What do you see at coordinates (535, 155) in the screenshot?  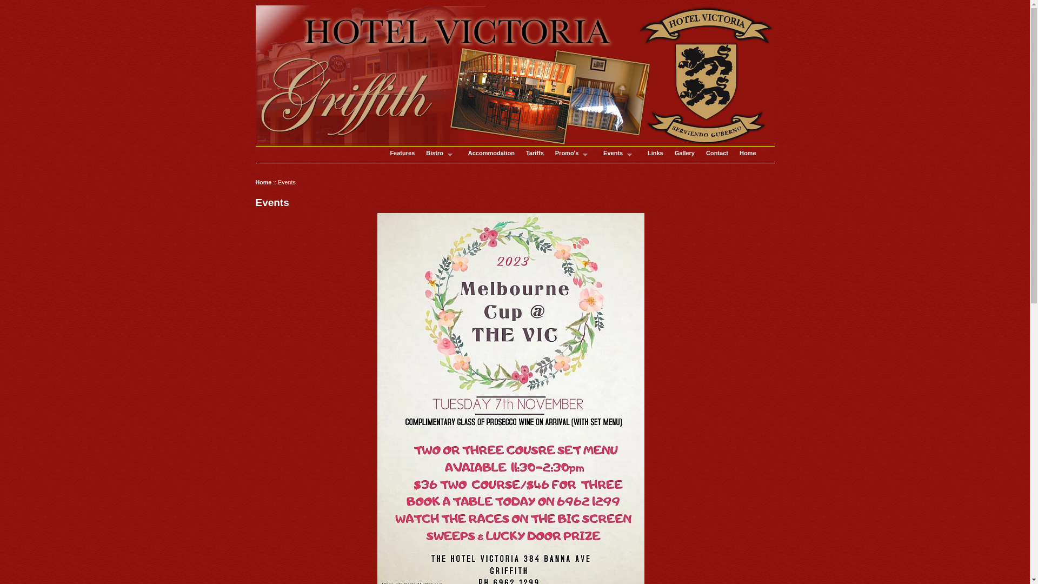 I see `Tariffs` at bounding box center [535, 155].